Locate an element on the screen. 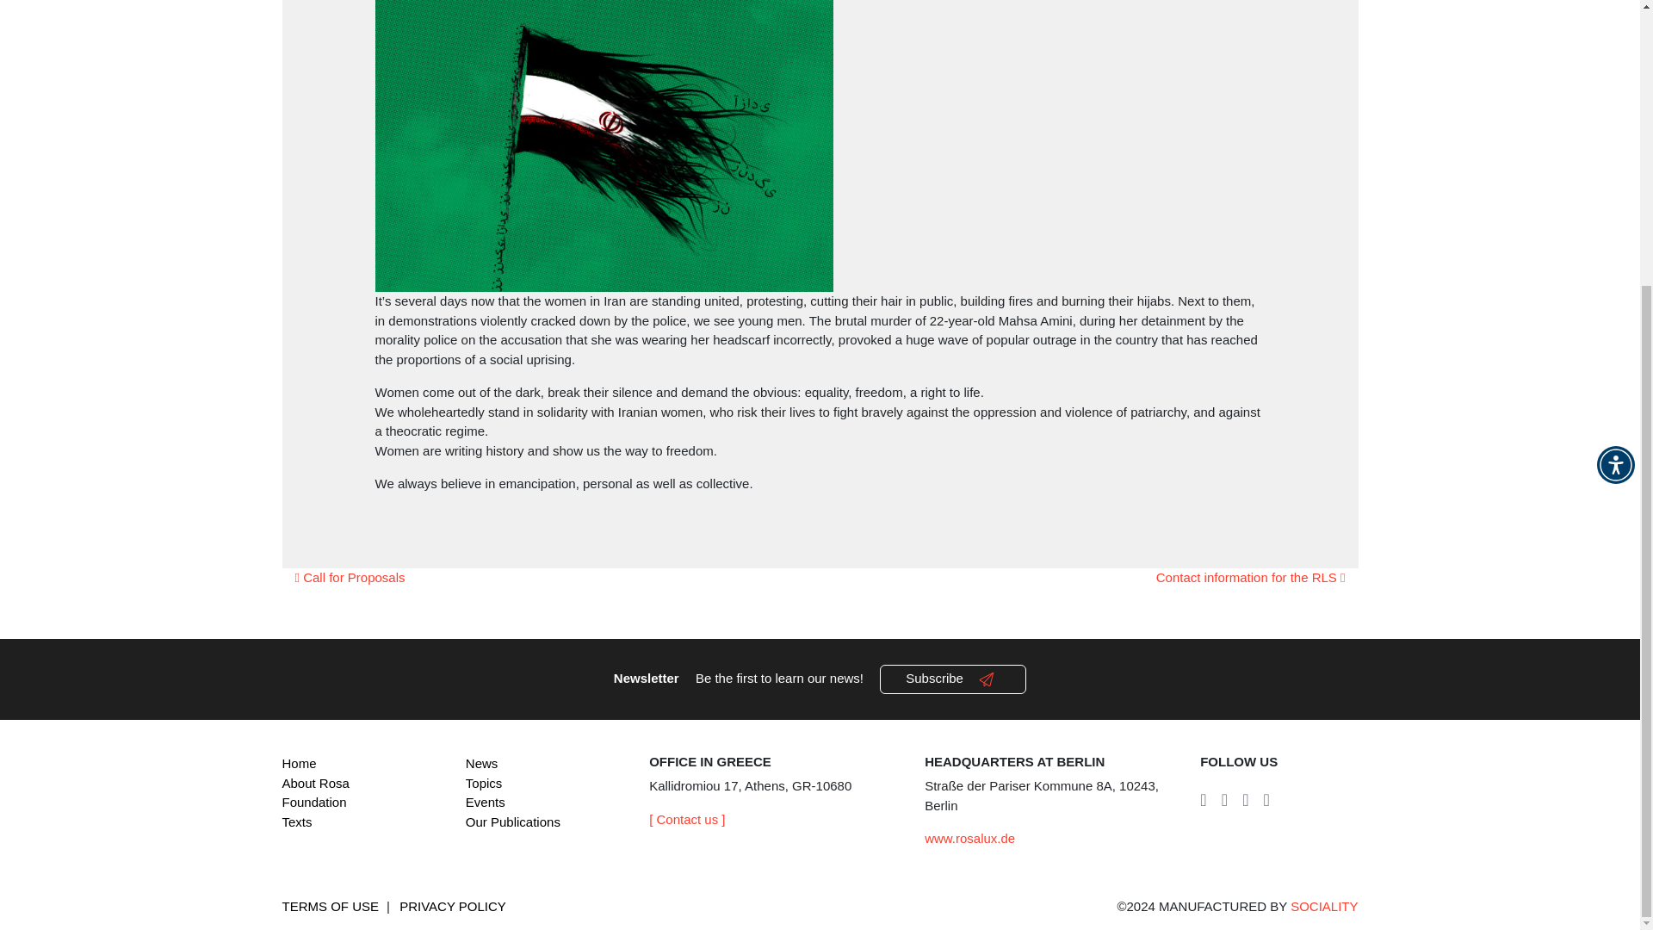 Image resolution: width=1653 pixels, height=930 pixels. Our Publications is located at coordinates (513, 821).